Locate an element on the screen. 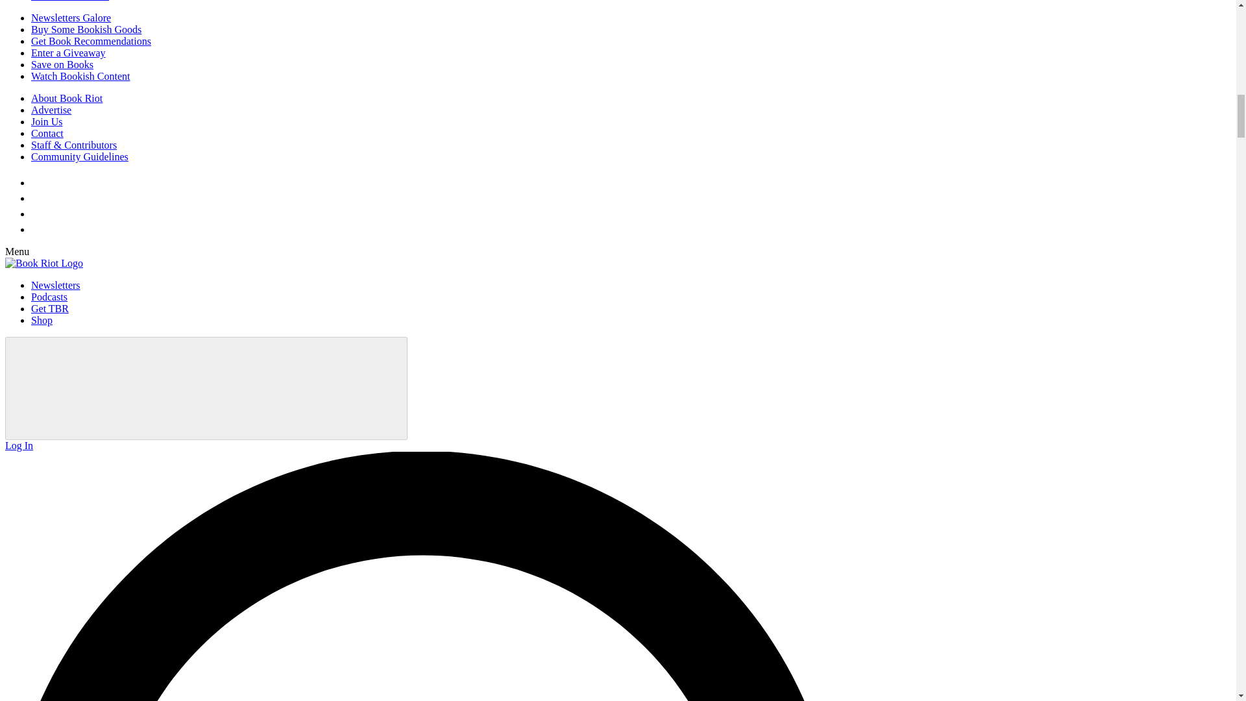 The image size is (1246, 701). Get Book Recommendations is located at coordinates (91, 42).